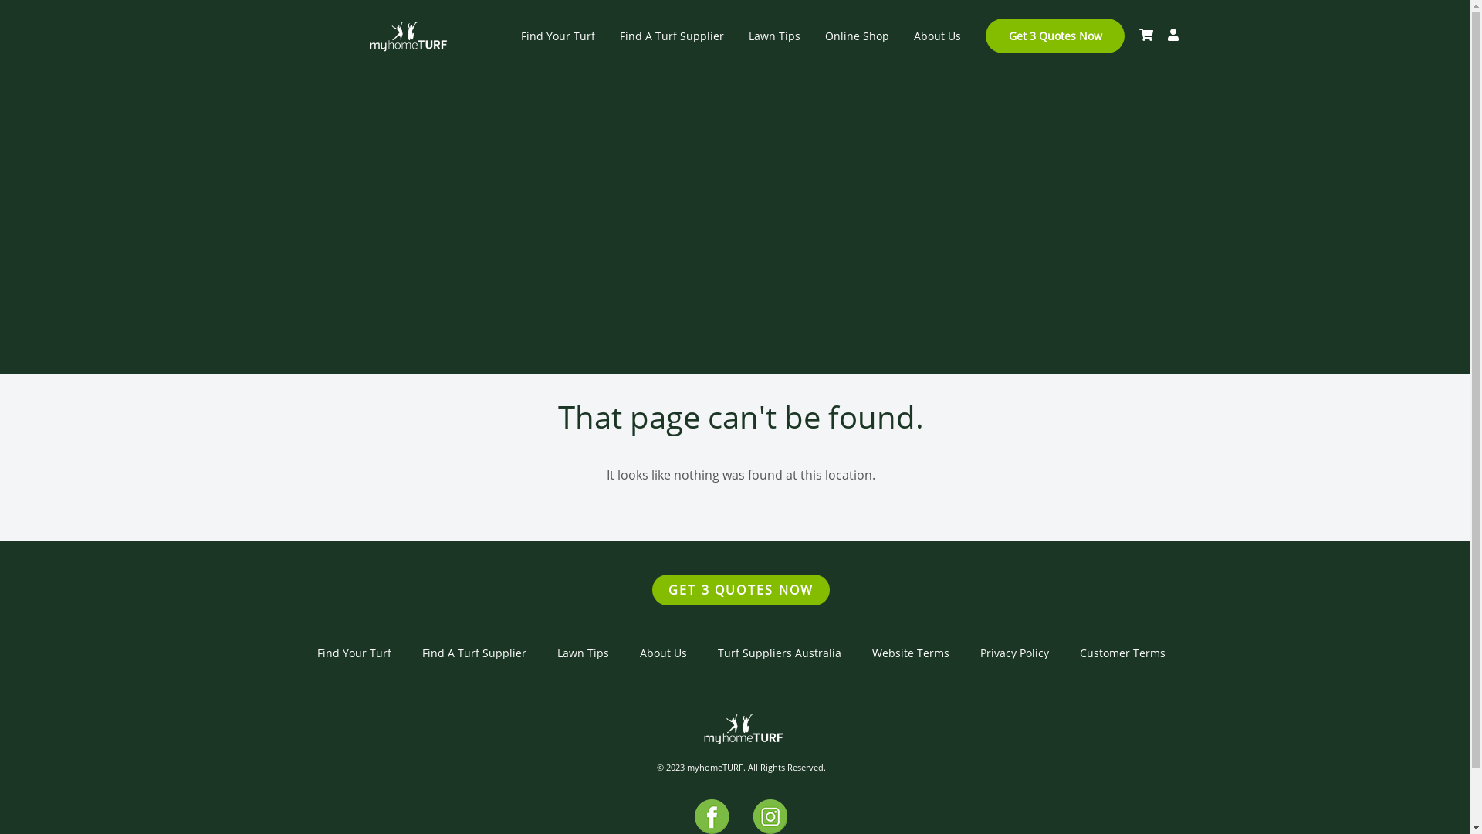 This screenshot has height=834, width=1482. I want to click on Find A Turf Supplier, so click(474, 653).